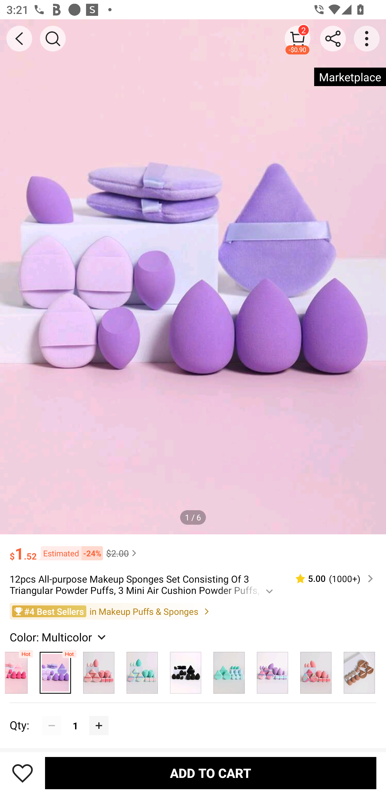 The image size is (386, 794). I want to click on 5.00 (1000‎+), so click(331, 579).